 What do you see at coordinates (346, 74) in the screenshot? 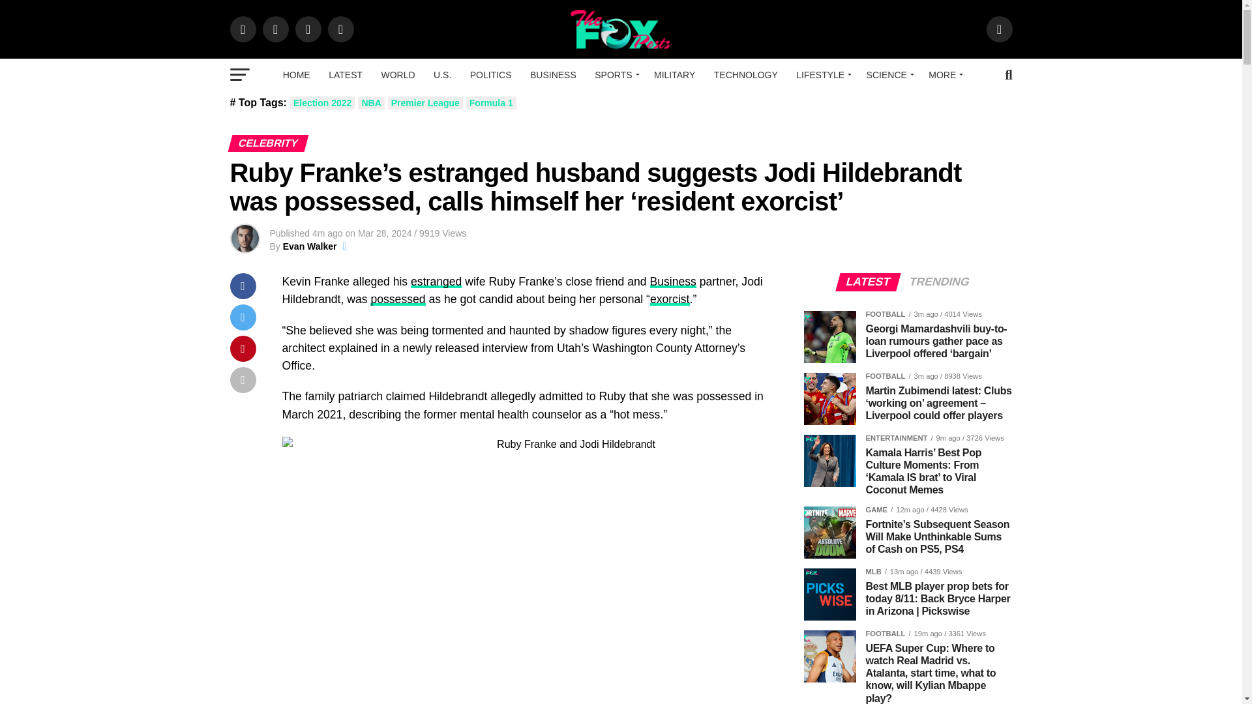
I see `LATEST` at bounding box center [346, 74].